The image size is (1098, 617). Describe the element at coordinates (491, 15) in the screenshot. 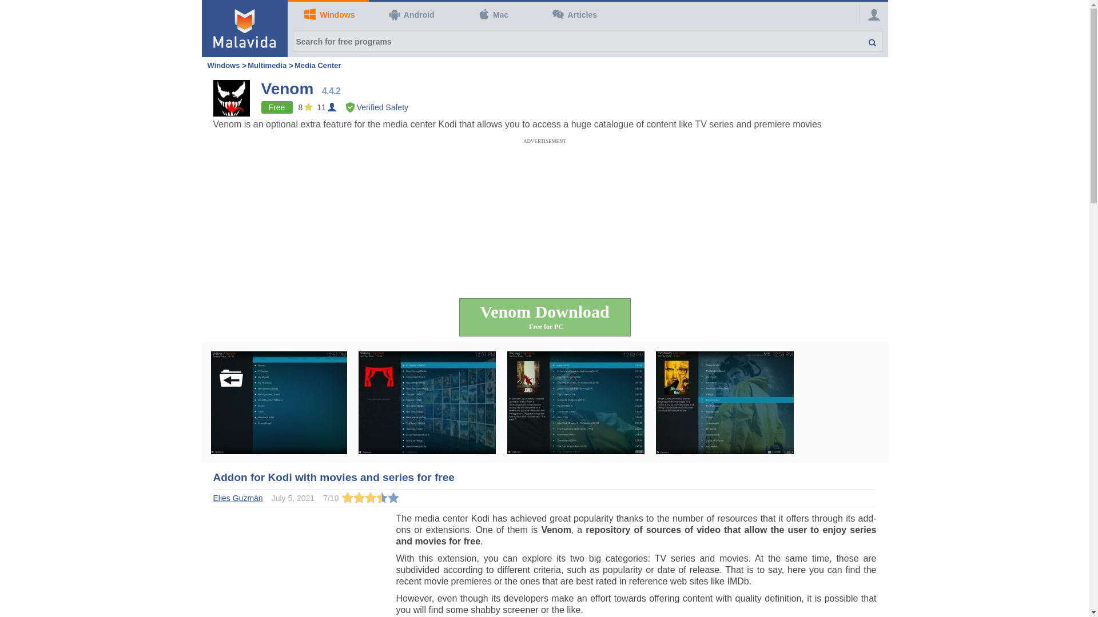

I see `Download programs free for Mac` at that location.